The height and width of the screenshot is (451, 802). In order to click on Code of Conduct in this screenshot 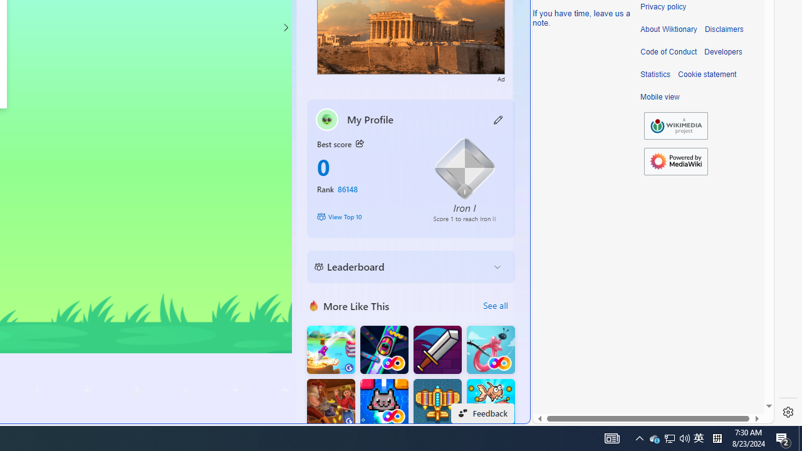, I will do `click(669, 52)`.